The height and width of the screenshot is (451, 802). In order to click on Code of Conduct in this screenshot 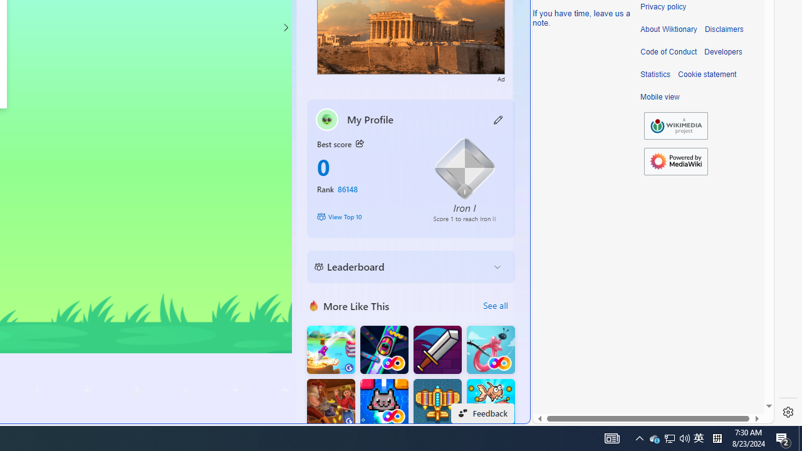, I will do `click(669, 52)`.